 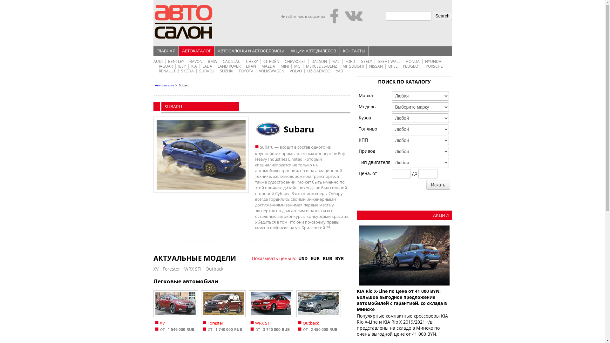 I want to click on EUR, so click(x=315, y=259).